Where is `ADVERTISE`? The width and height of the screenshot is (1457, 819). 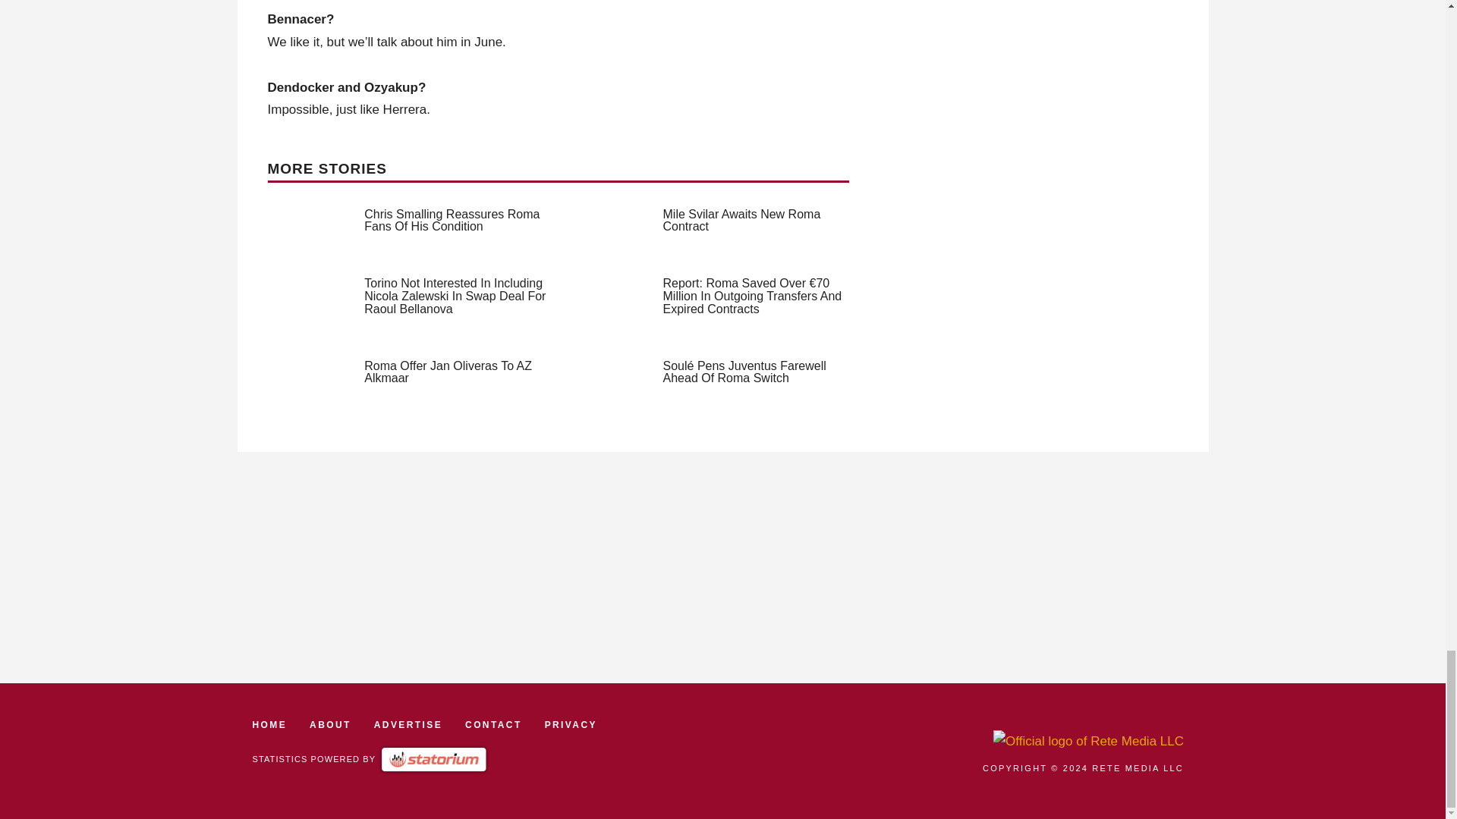 ADVERTISE is located at coordinates (408, 725).